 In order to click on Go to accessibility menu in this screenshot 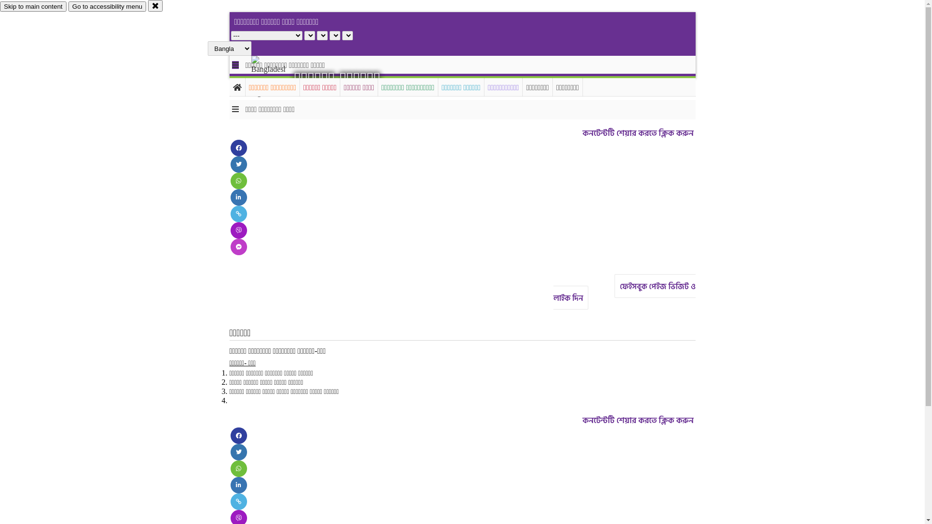, I will do `click(107, 7)`.